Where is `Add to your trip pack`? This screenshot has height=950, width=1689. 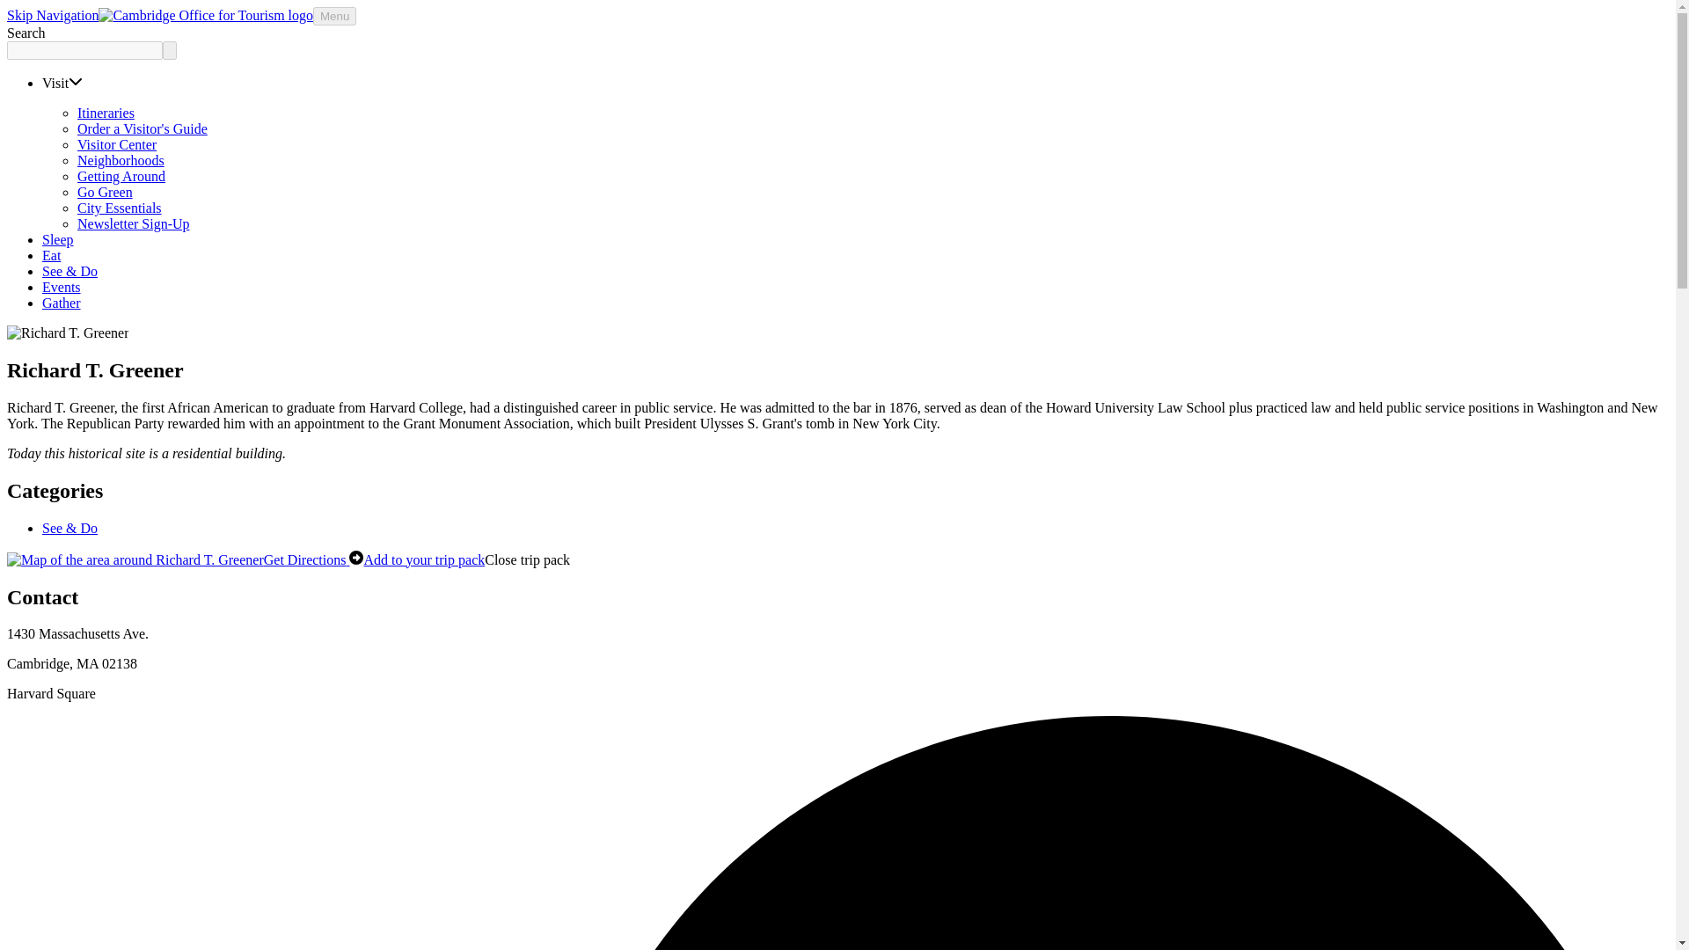
Add to your trip pack is located at coordinates (424, 559).